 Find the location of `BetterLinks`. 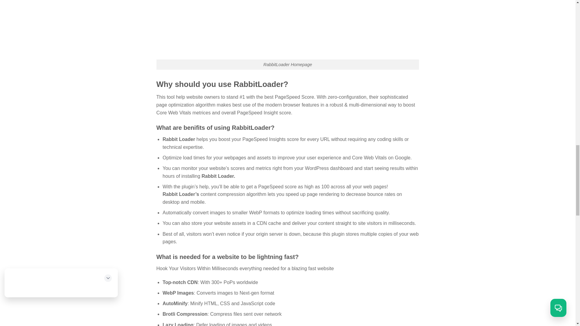

BetterLinks is located at coordinates (288, 30).